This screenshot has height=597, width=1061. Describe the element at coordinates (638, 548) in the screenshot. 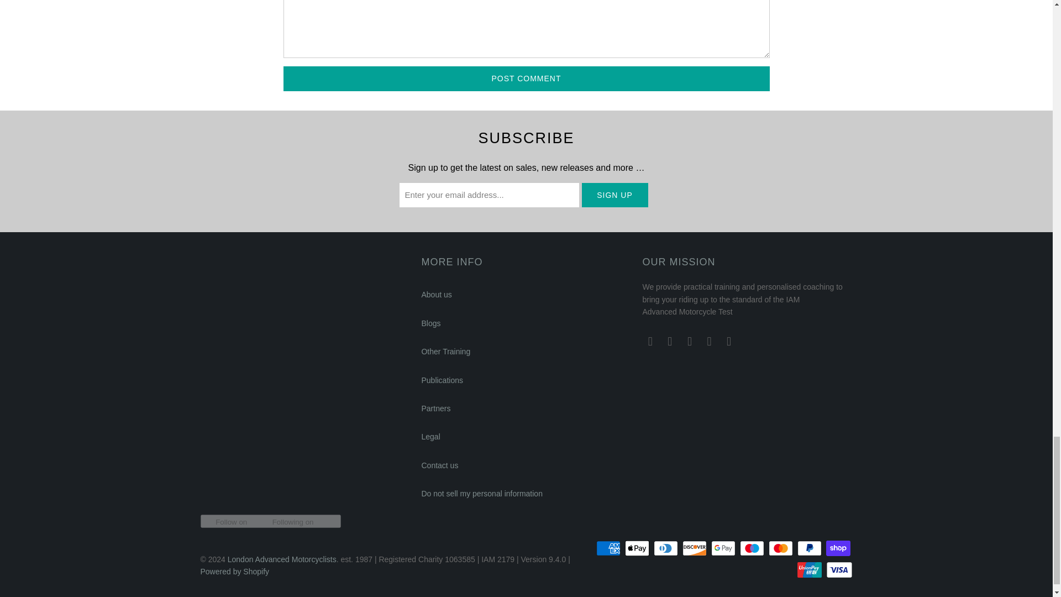

I see `Apple Pay` at that location.